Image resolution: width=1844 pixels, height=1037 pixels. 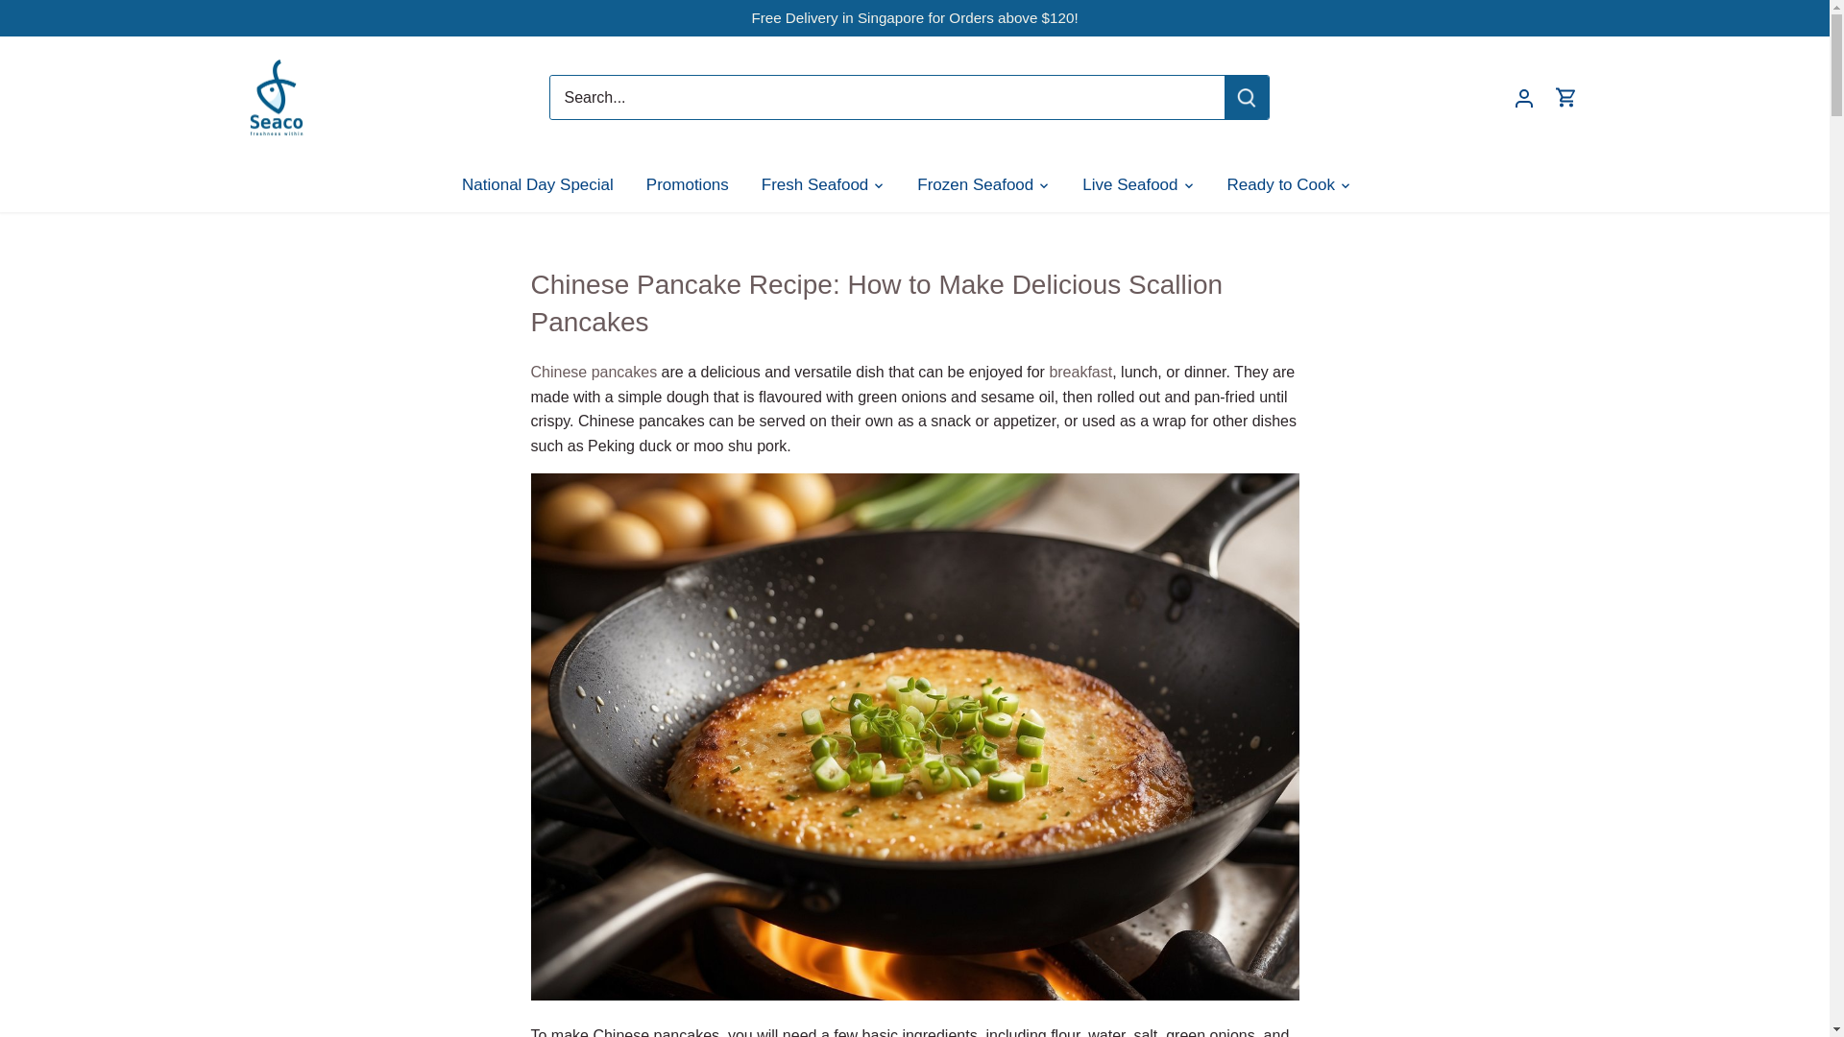 What do you see at coordinates (688, 185) in the screenshot?
I see `Promotions` at bounding box center [688, 185].